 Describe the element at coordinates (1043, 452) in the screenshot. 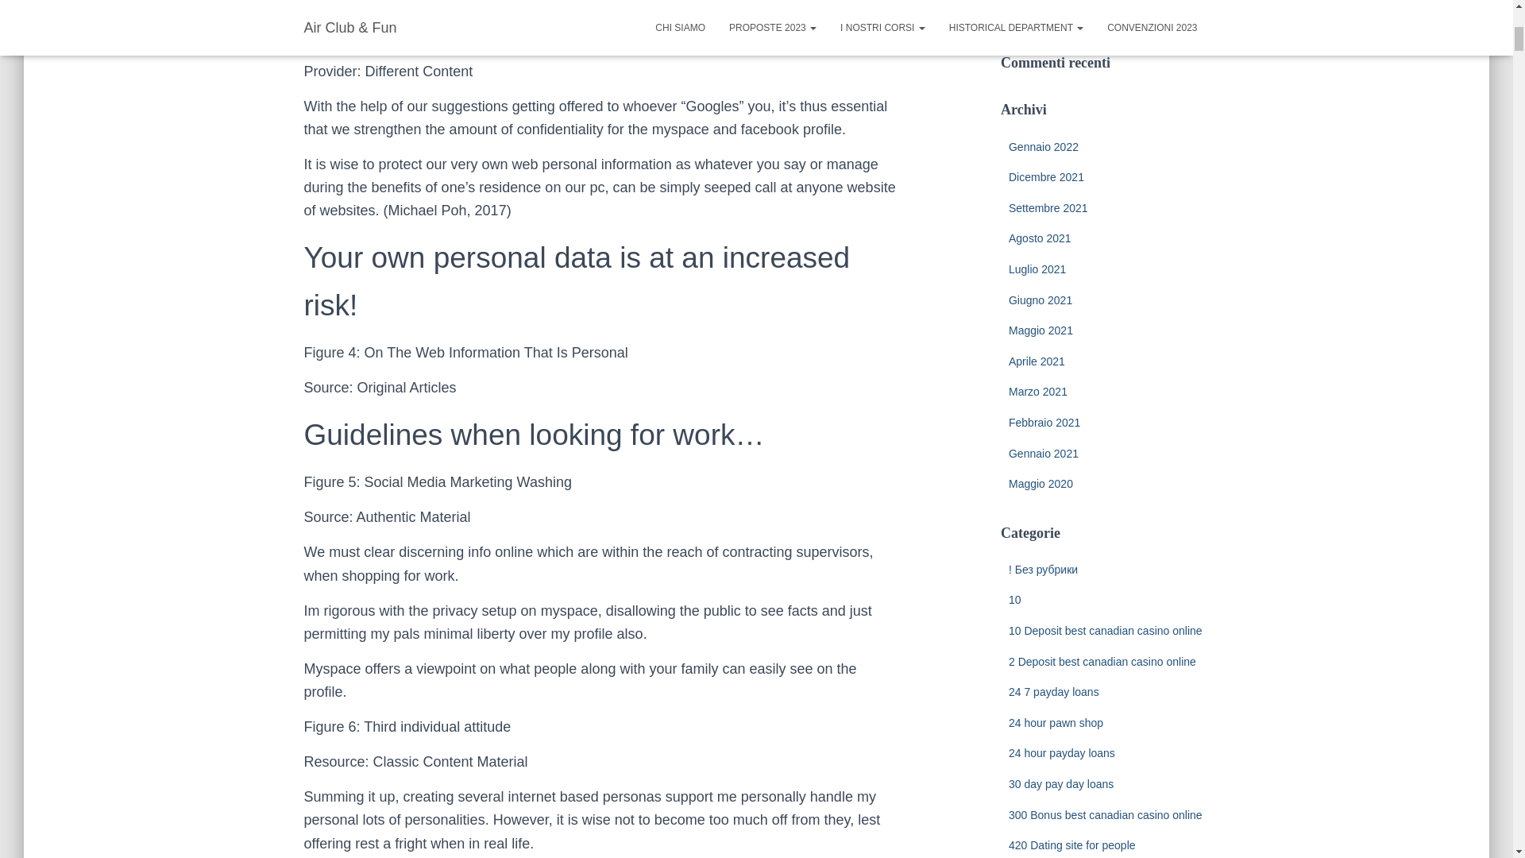

I see `Gennaio 2021` at that location.